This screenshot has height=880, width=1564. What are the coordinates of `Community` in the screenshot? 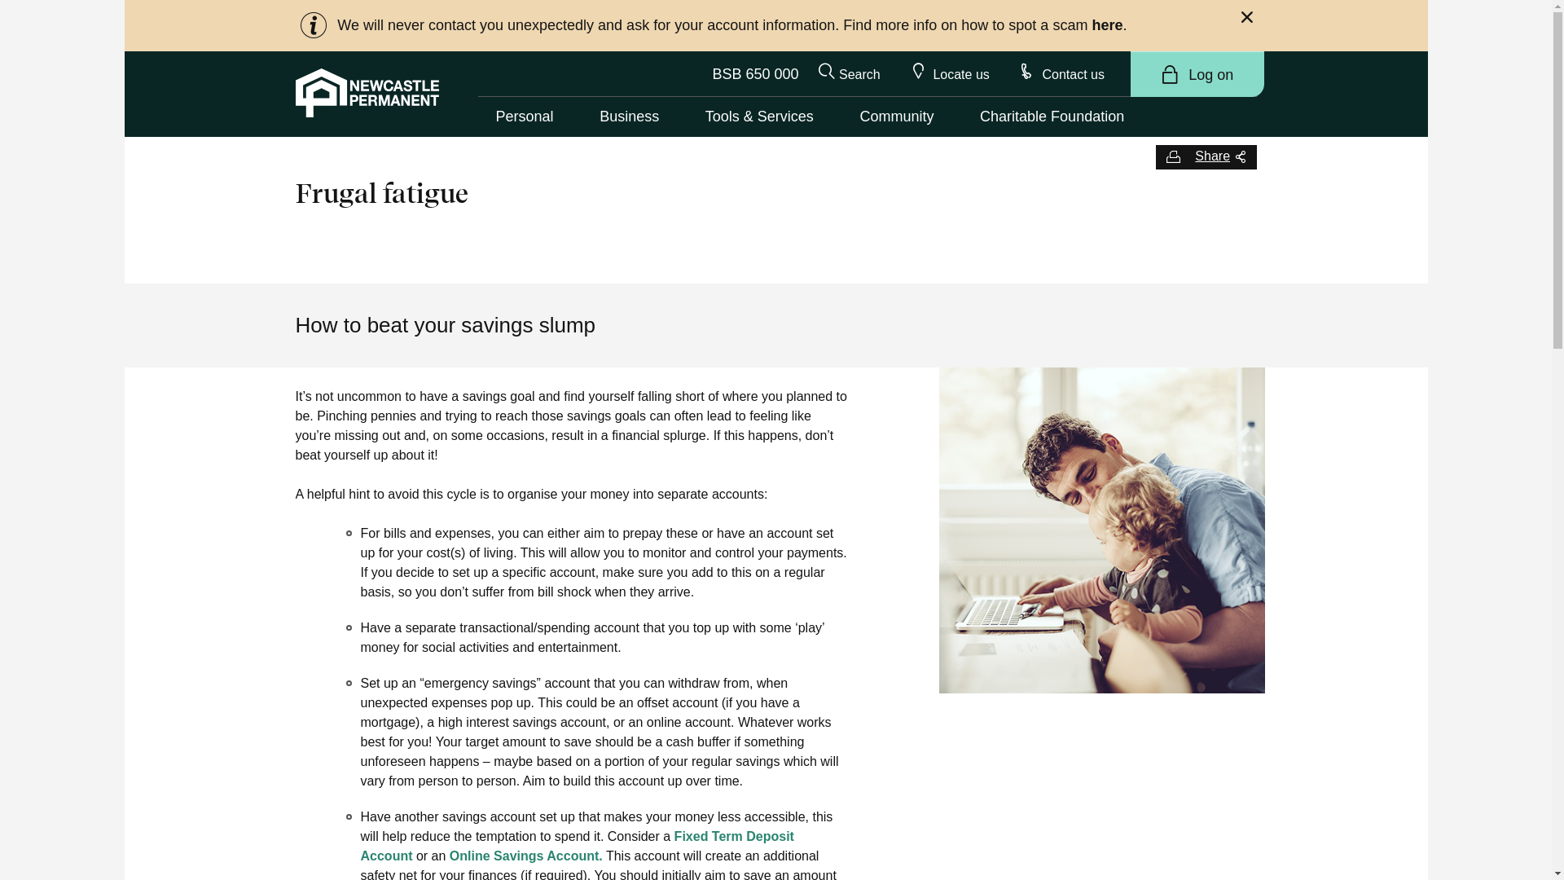 It's located at (896, 117).